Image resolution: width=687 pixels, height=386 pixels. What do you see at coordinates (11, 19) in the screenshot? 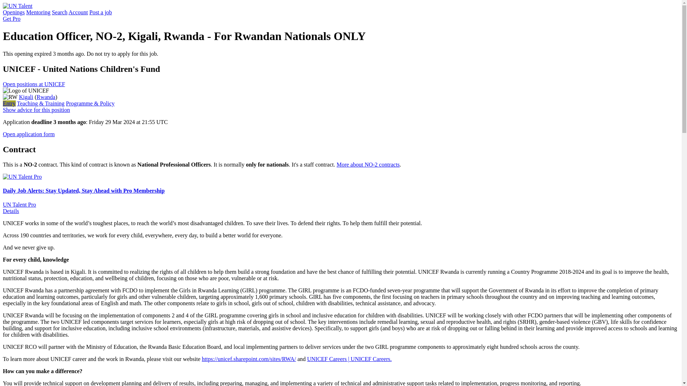
I see `Get Pro` at bounding box center [11, 19].